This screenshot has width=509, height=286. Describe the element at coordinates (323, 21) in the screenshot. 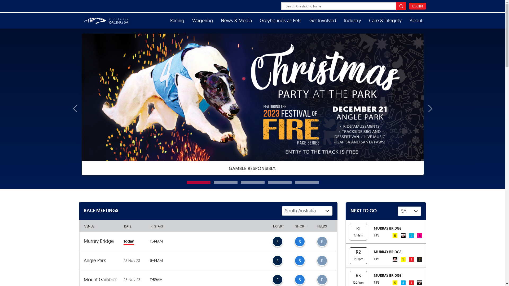

I see `Get Involved` at that location.